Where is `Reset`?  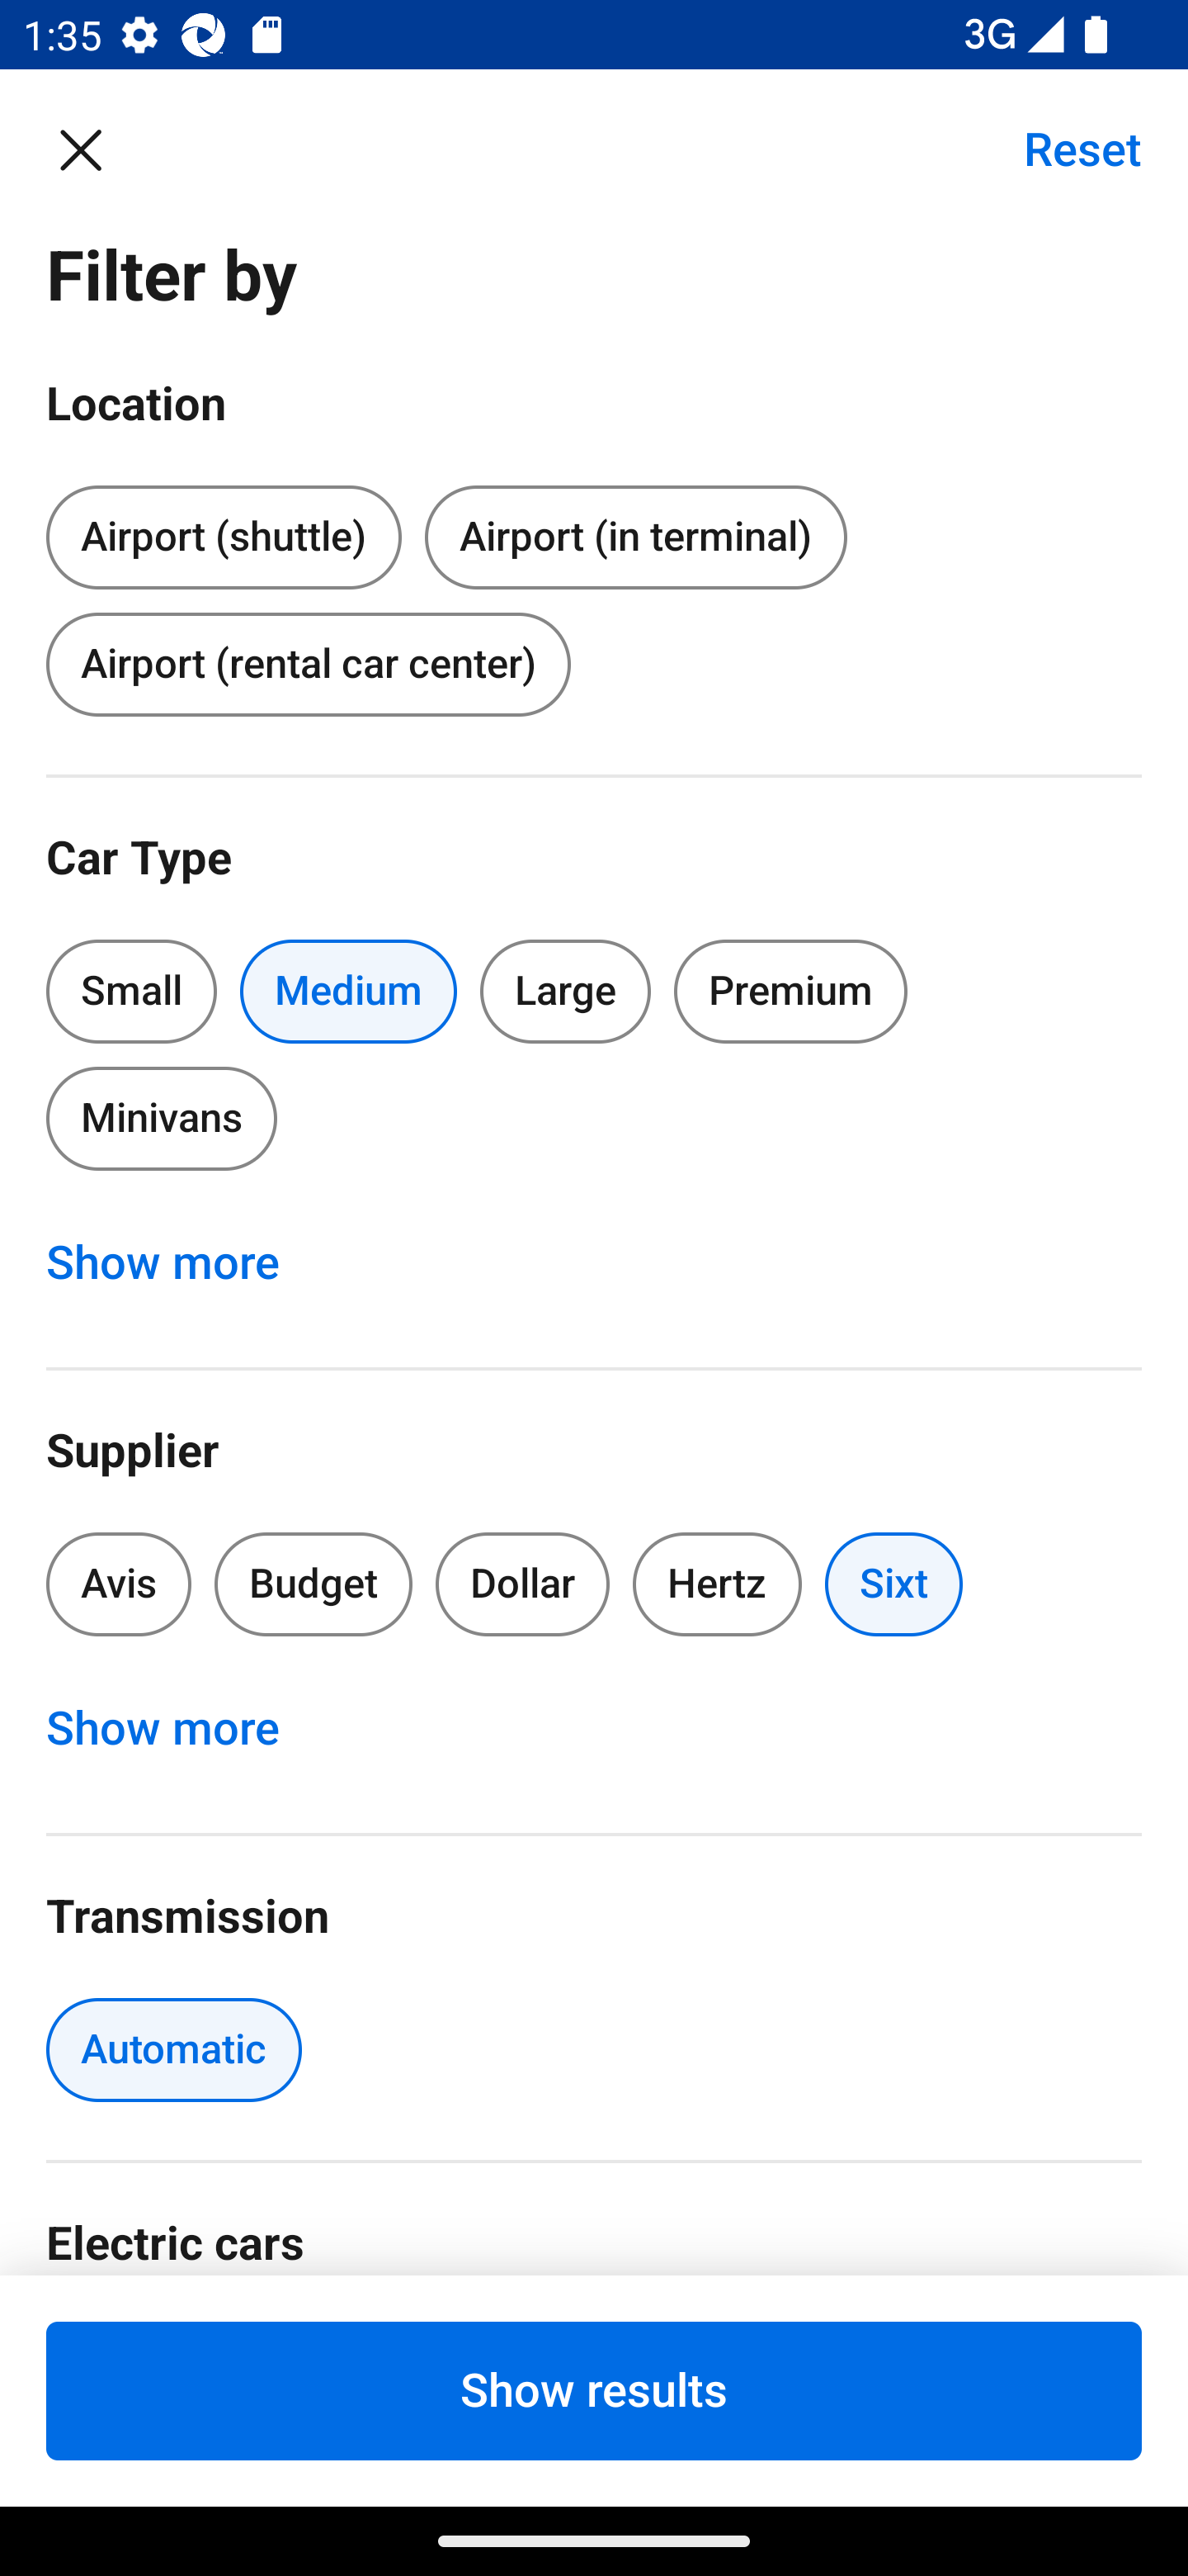
Reset is located at coordinates (1065, 149).